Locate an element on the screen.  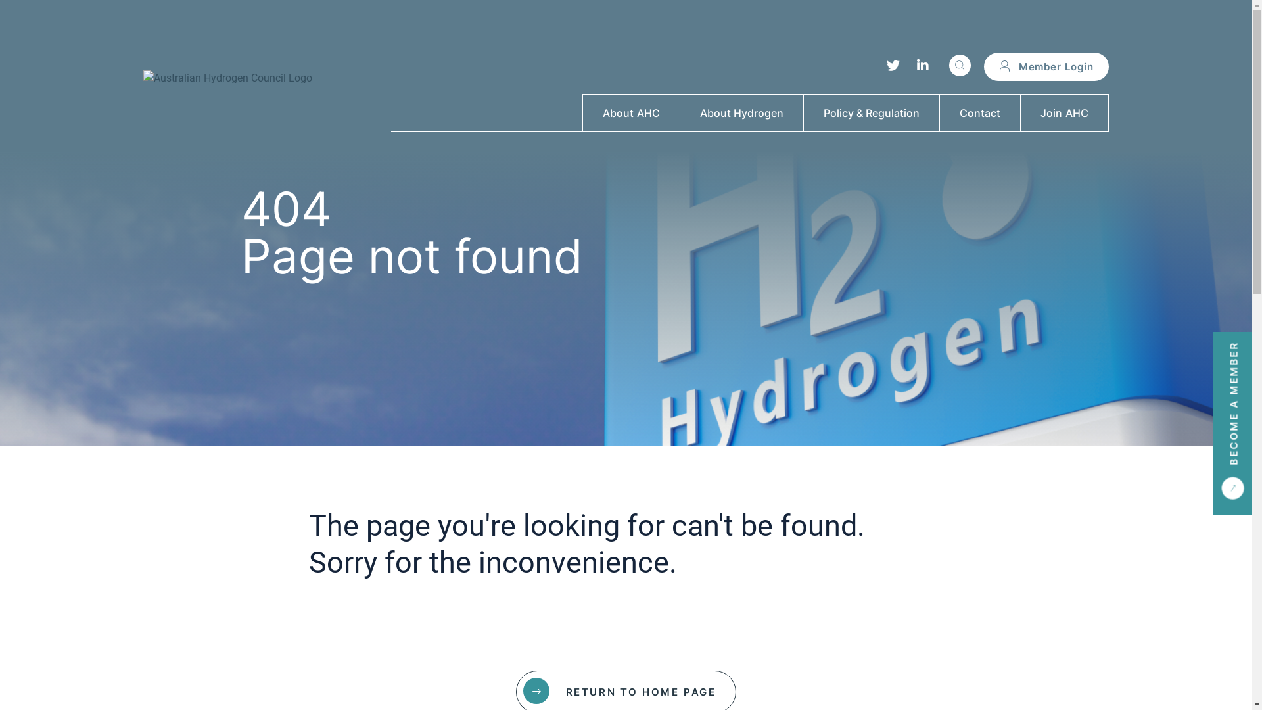
Member Login is located at coordinates (1046, 67).